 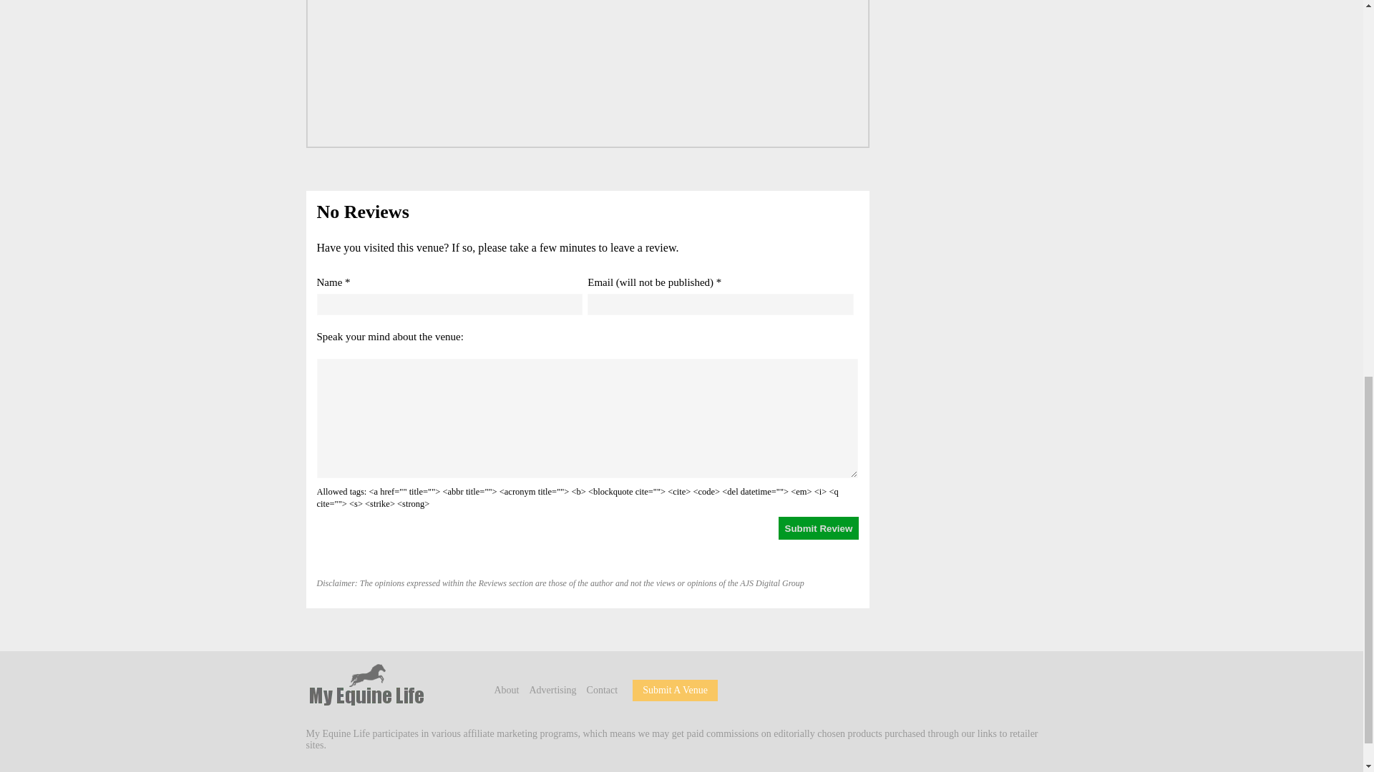 What do you see at coordinates (603, 690) in the screenshot?
I see `Contact` at bounding box center [603, 690].